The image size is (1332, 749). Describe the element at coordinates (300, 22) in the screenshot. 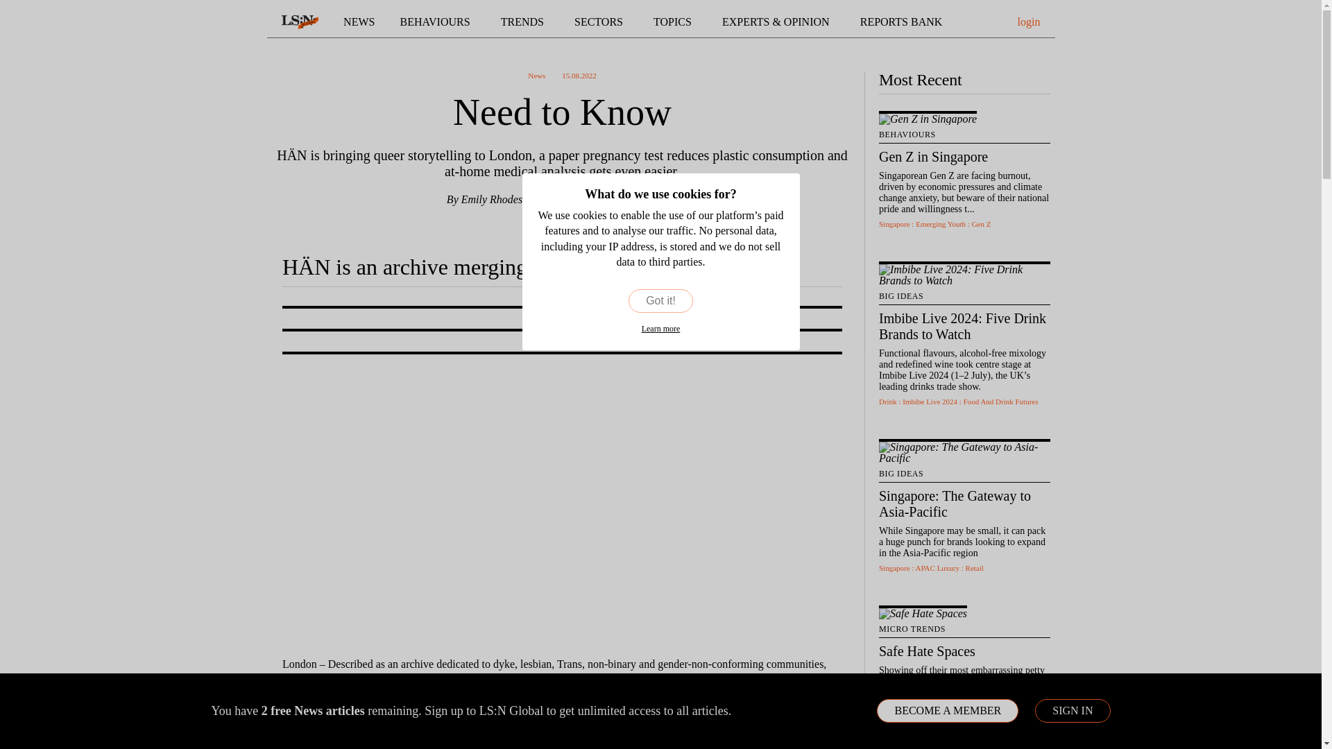

I see `LS:N Global` at that location.